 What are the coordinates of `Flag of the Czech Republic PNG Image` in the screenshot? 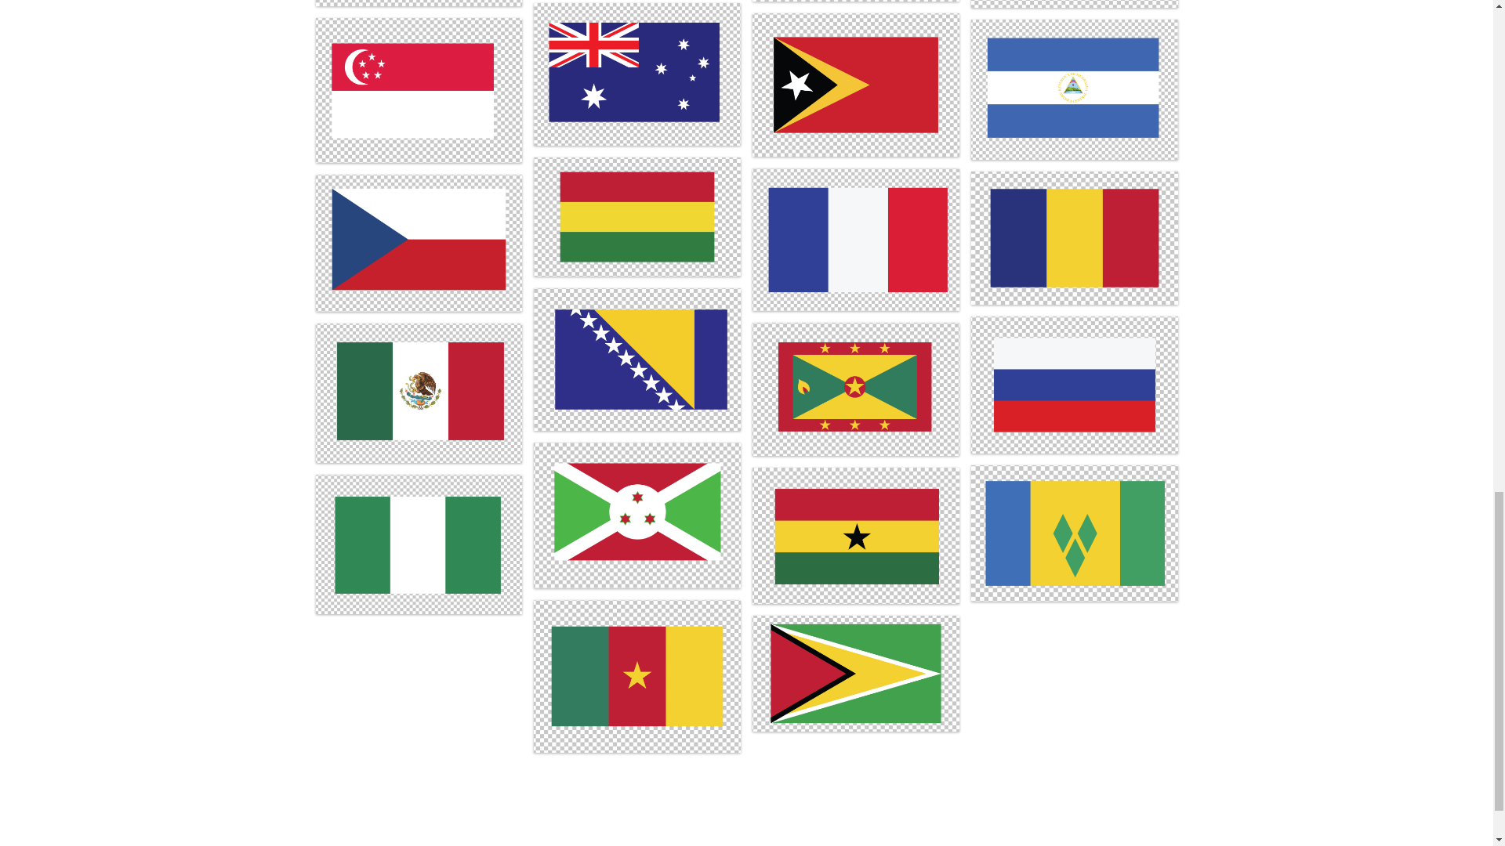 It's located at (419, 243).